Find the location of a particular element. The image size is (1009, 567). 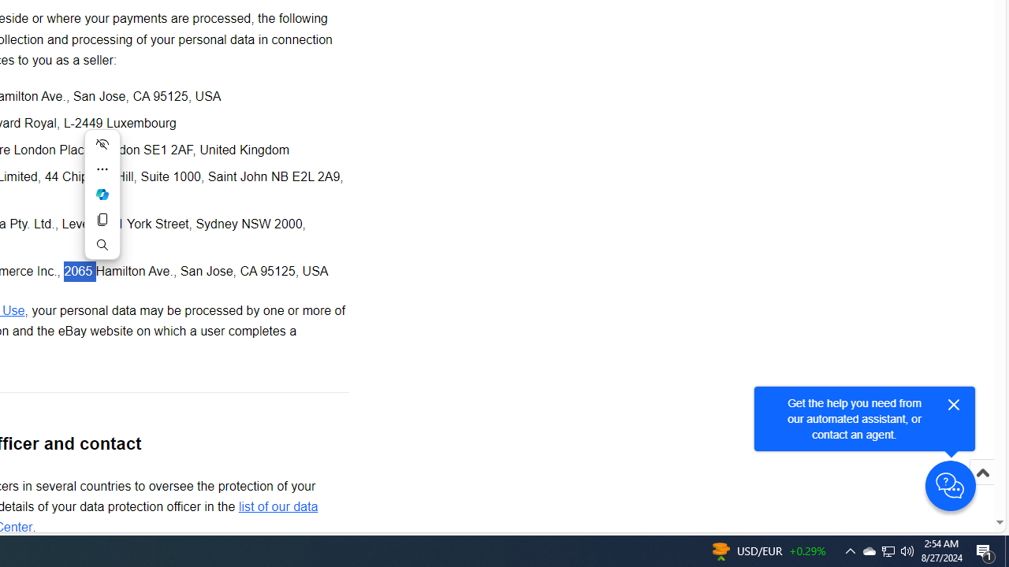

Scroll to top is located at coordinates (982, 488).